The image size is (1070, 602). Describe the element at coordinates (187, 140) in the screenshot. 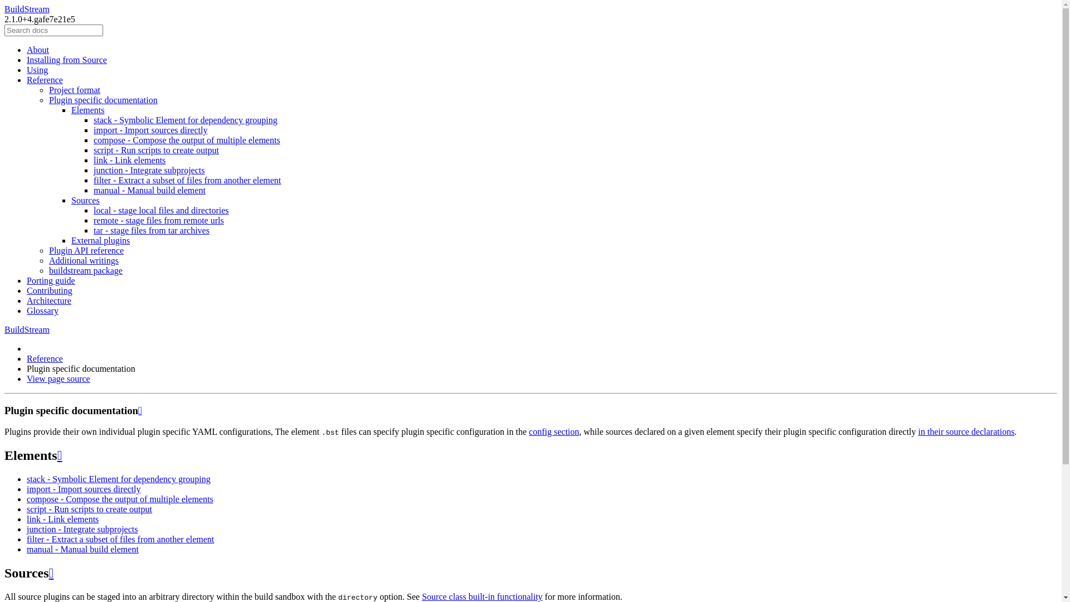

I see `compose - Compose the output of multiple elements` at that location.